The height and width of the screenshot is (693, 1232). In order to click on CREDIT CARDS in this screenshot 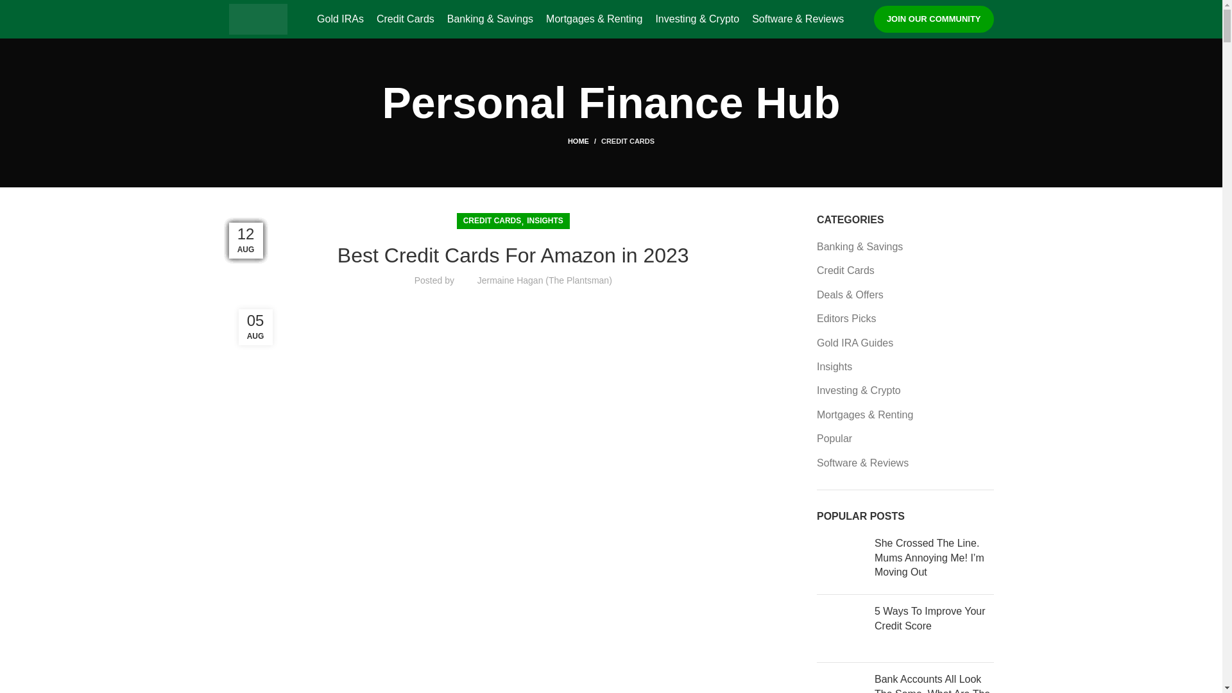, I will do `click(492, 221)`.